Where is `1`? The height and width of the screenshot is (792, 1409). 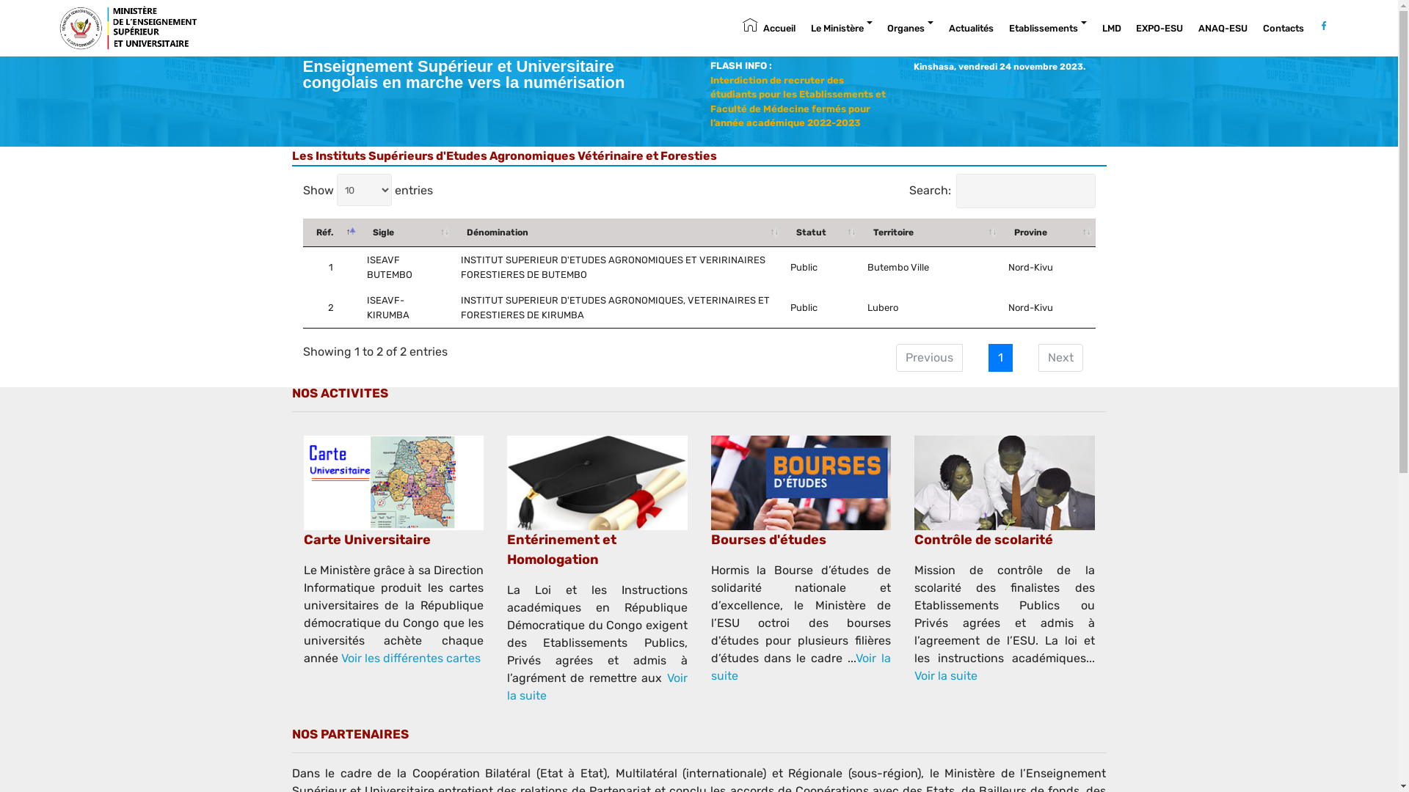
1 is located at coordinates (1000, 358).